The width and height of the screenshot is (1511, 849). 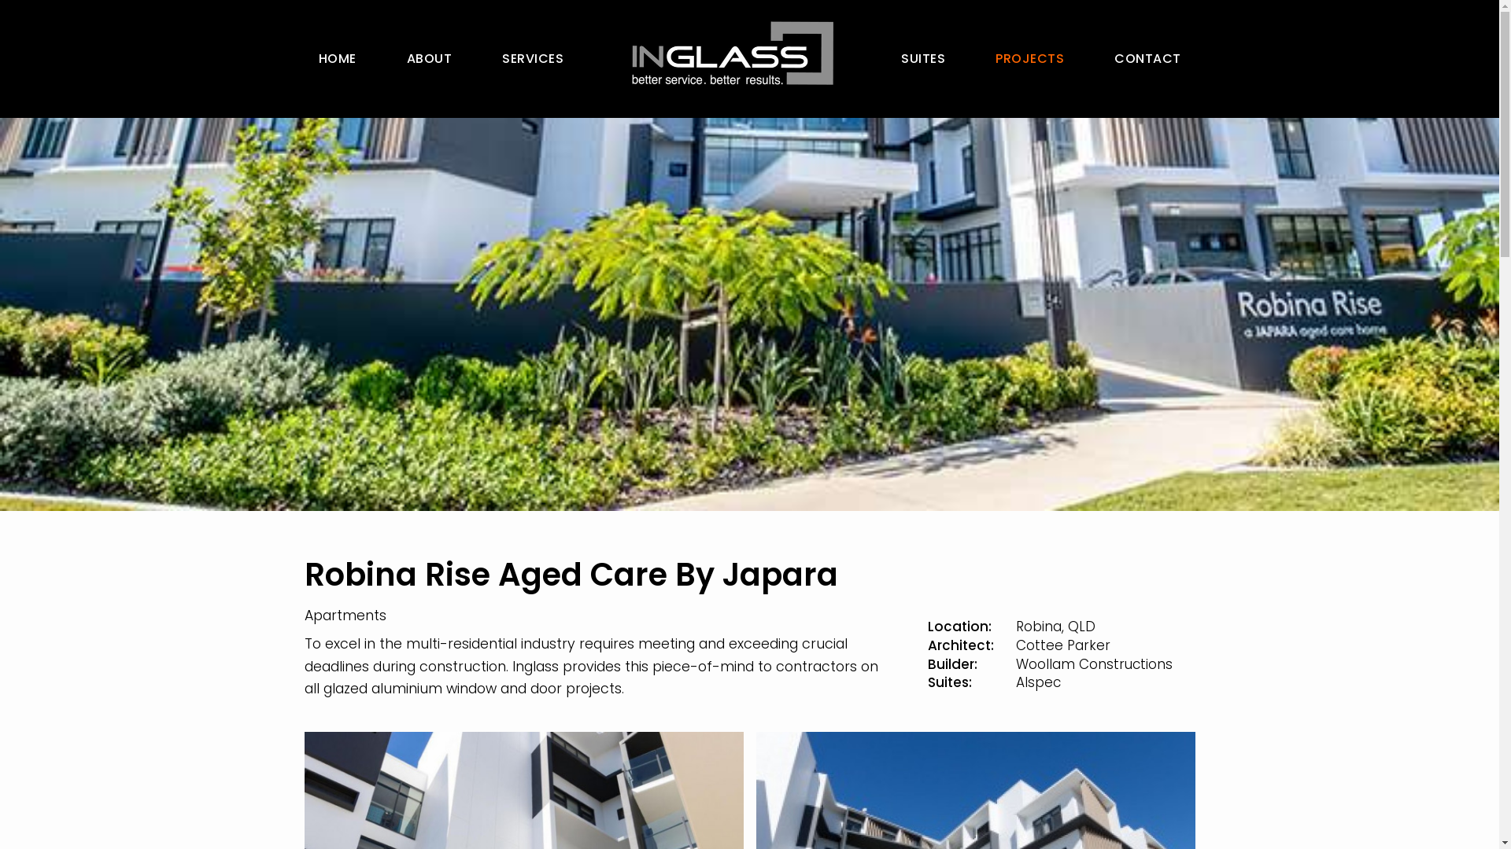 What do you see at coordinates (1147, 59) in the screenshot?
I see `CONTACT` at bounding box center [1147, 59].